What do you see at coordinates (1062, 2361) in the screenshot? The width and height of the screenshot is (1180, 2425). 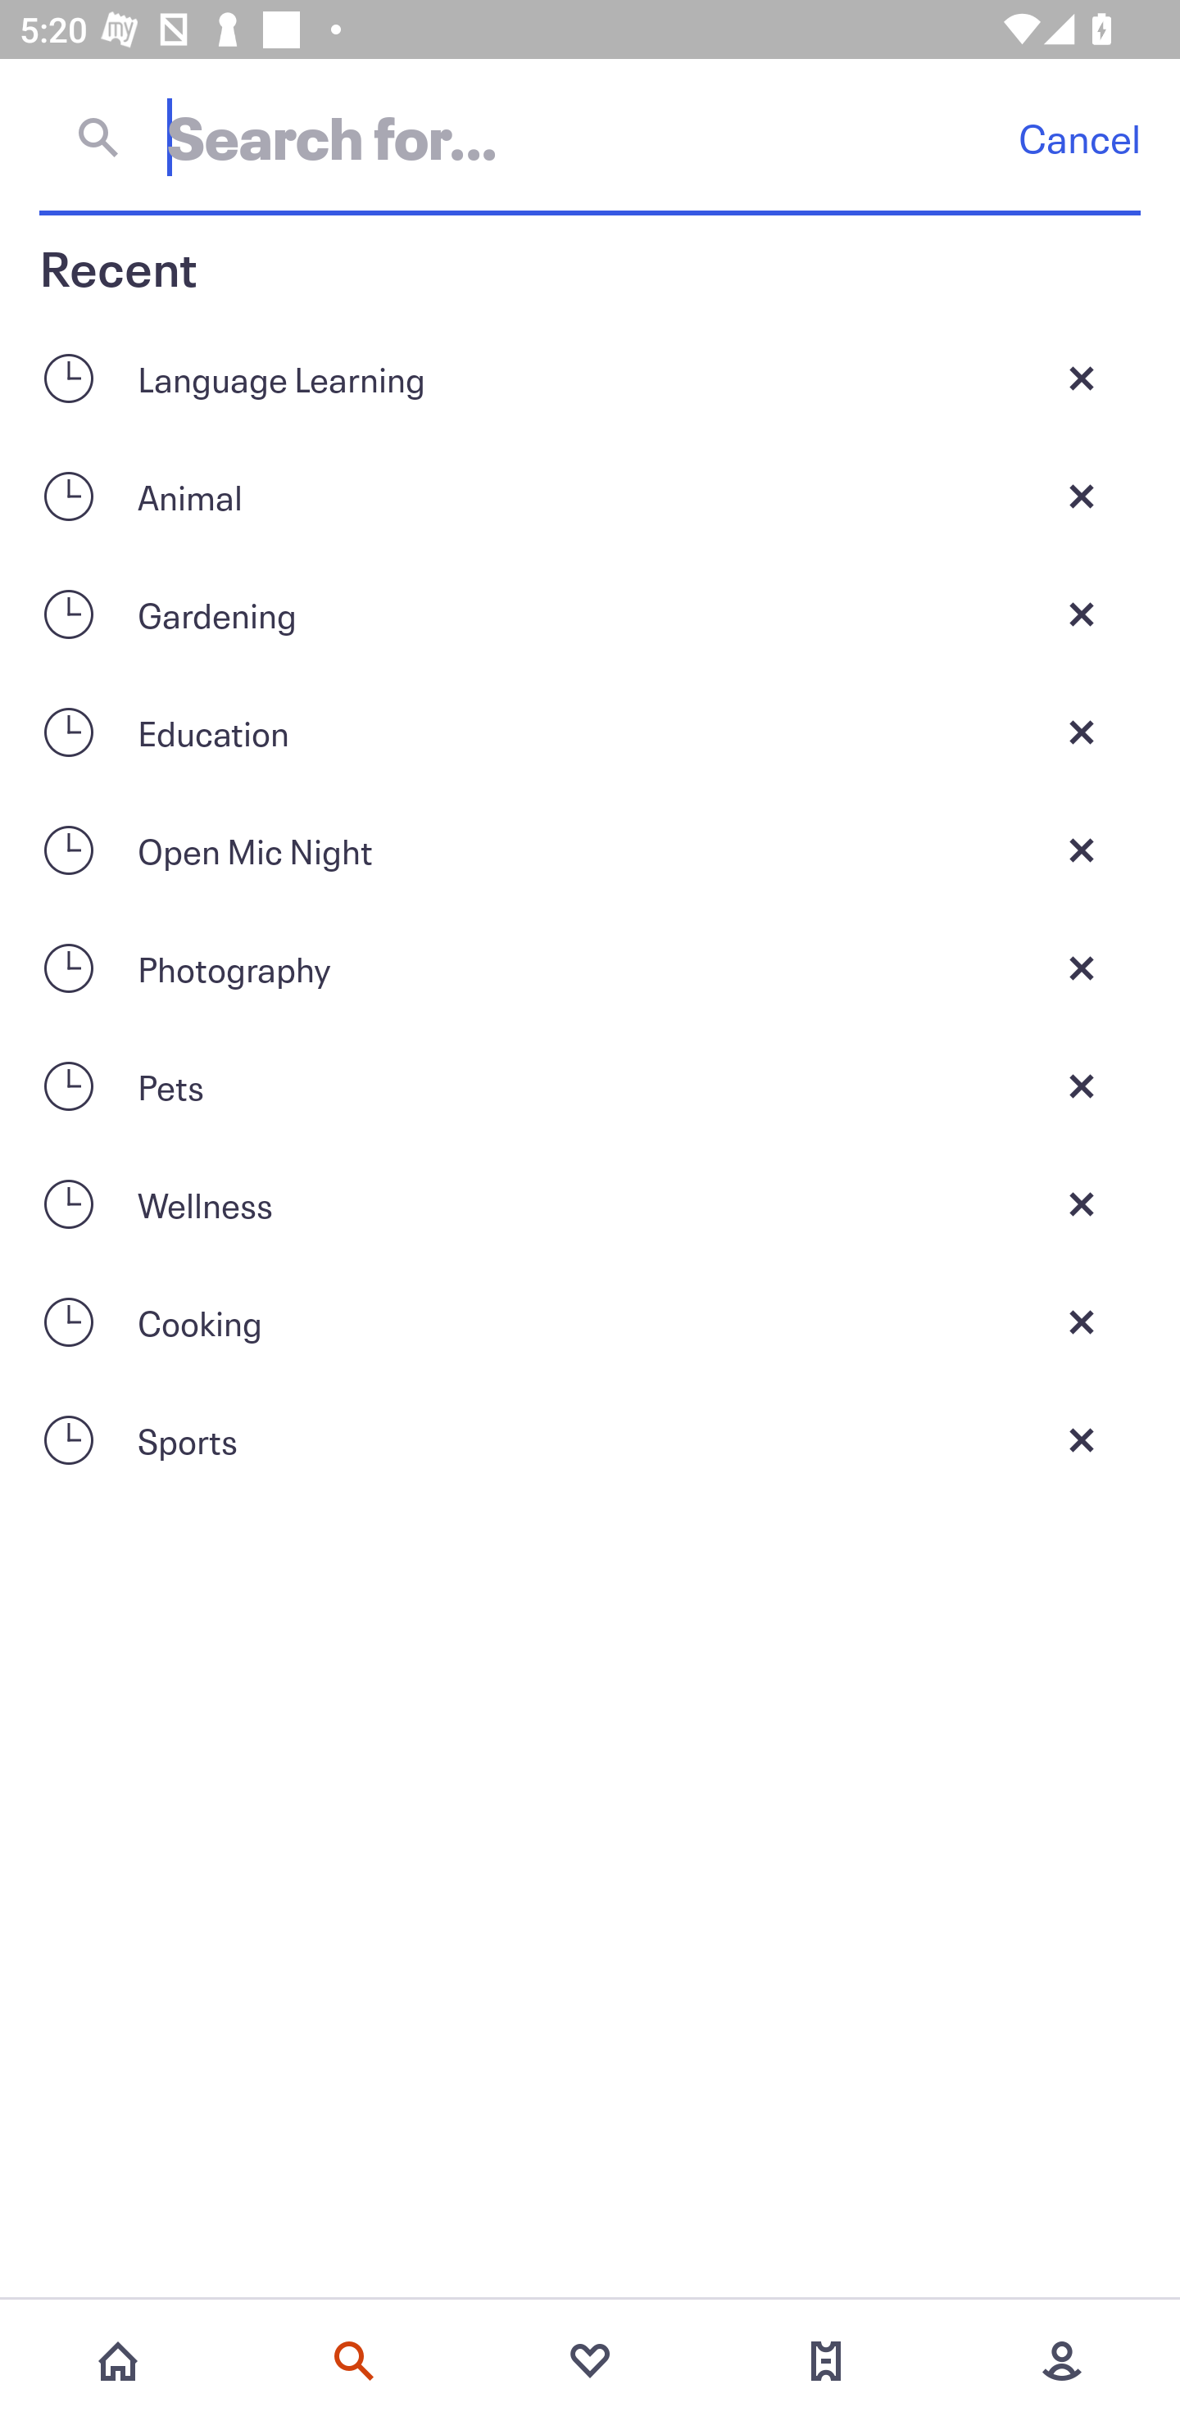 I see `More` at bounding box center [1062, 2361].